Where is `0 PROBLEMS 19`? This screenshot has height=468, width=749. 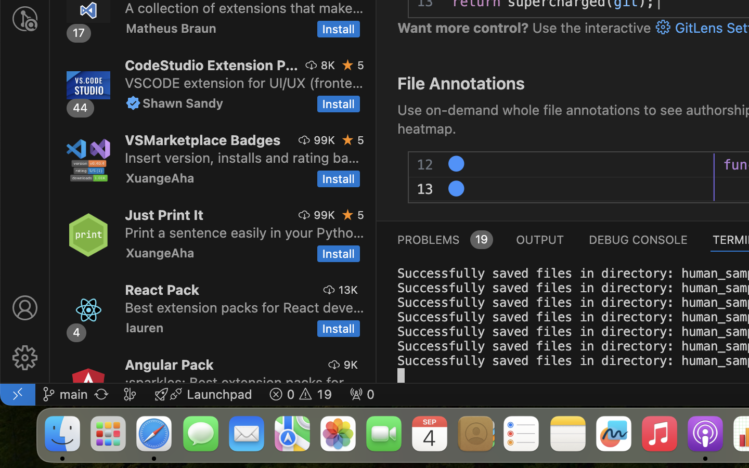
0 PROBLEMS 19 is located at coordinates (444, 239).